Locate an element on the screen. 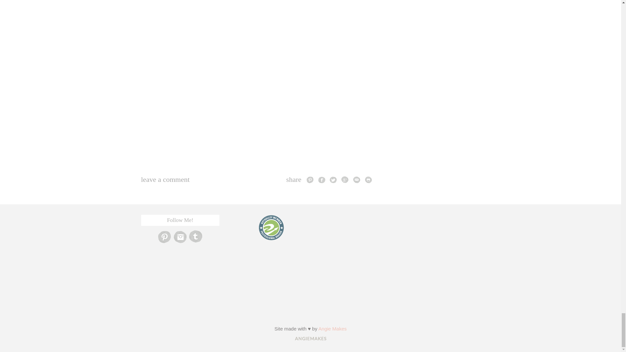 The image size is (626, 352). Share by Email is located at coordinates (357, 179).